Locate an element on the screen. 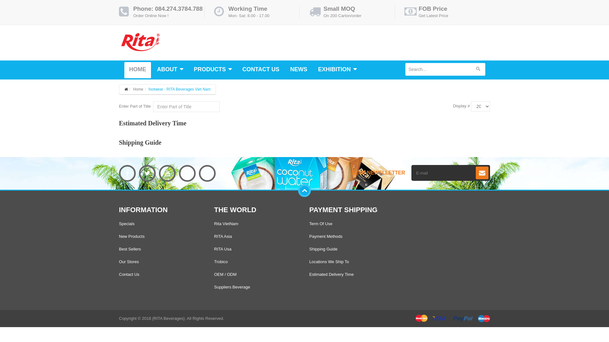  Term Of Use is located at coordinates (321, 224).